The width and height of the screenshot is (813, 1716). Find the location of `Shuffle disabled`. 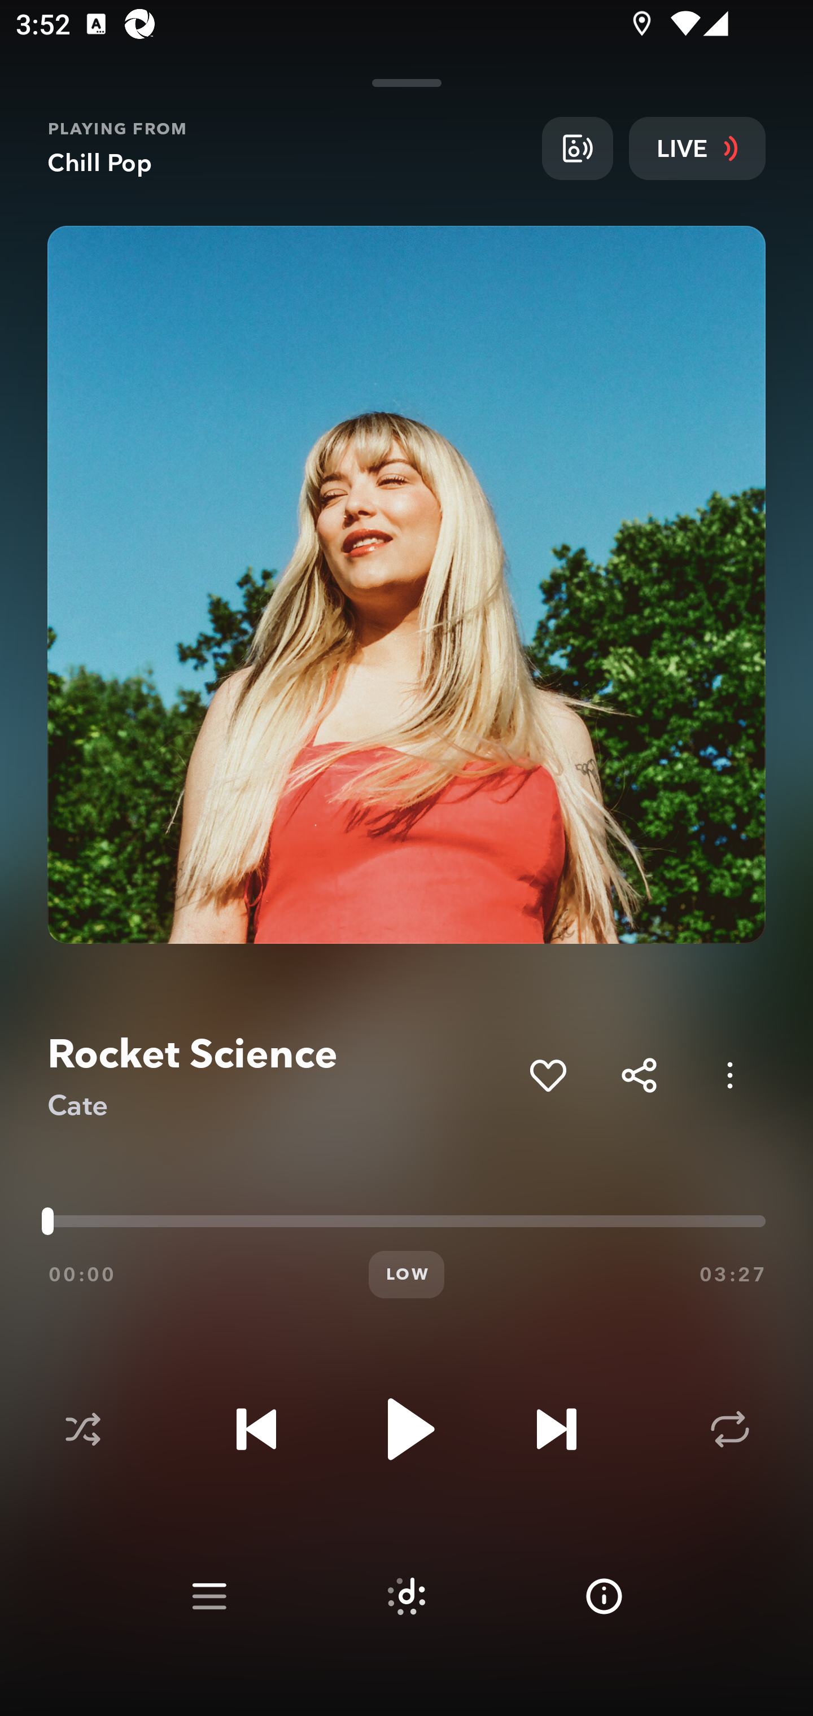

Shuffle disabled is located at coordinates (82, 1429).